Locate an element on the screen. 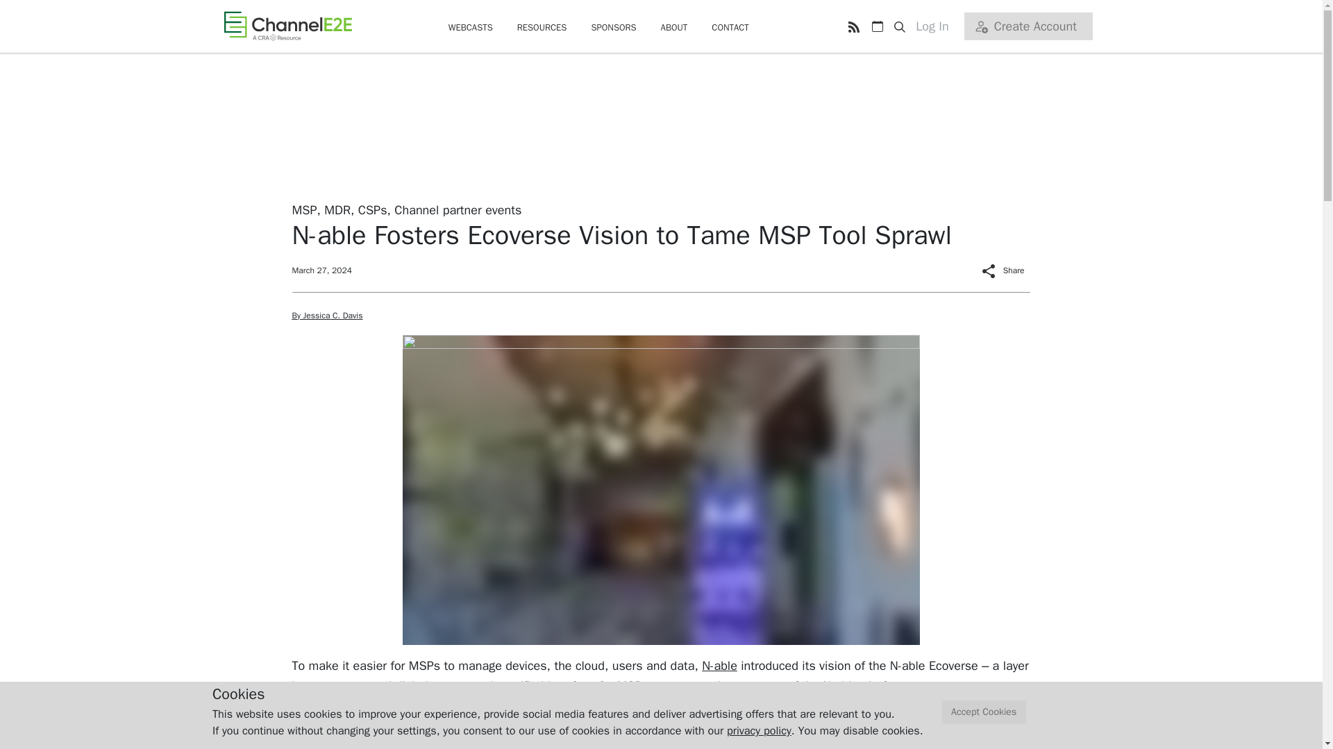 The image size is (1333, 749). By Jessica C. Davis is located at coordinates (327, 316).